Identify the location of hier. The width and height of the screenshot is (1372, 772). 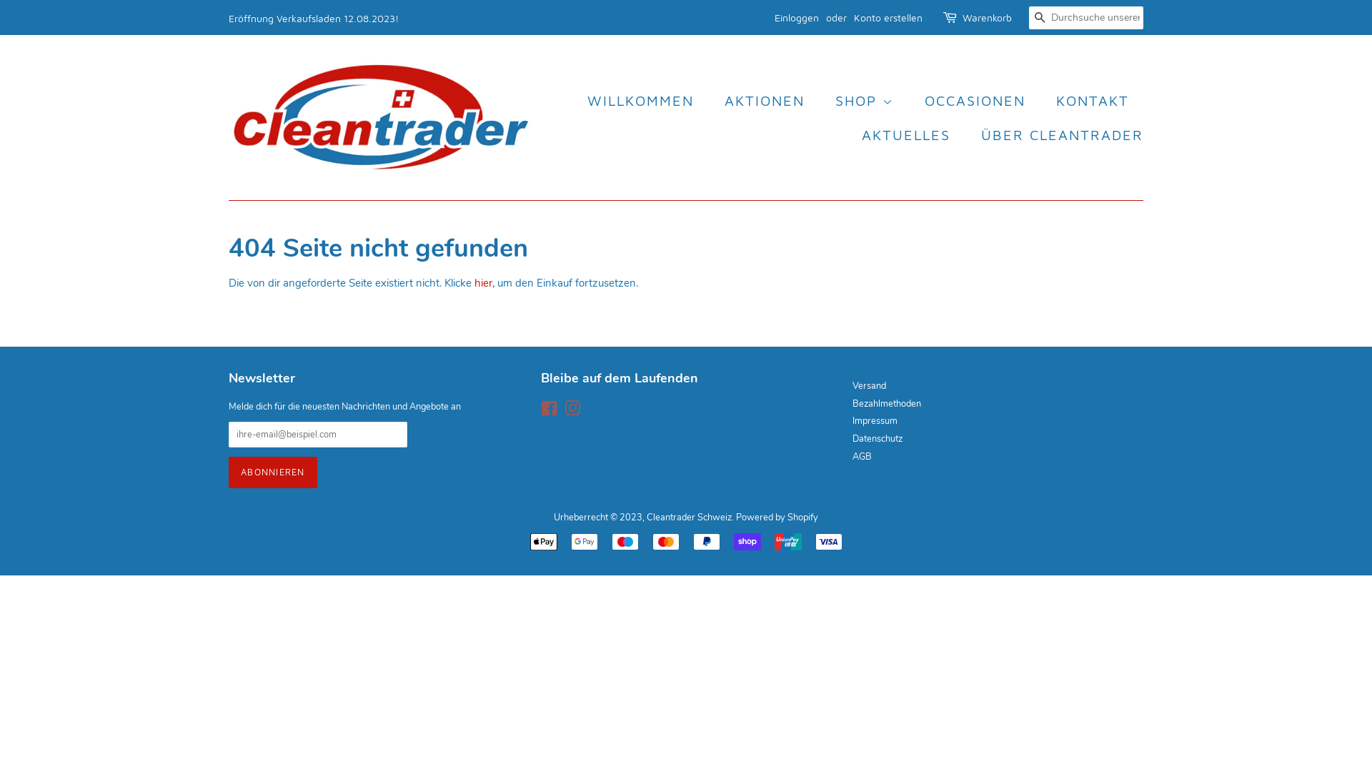
(483, 283).